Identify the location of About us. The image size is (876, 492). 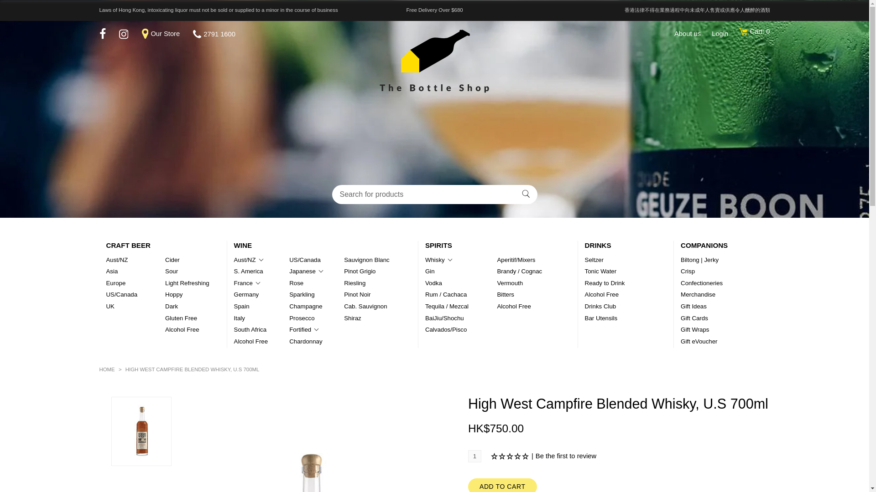
(692, 34).